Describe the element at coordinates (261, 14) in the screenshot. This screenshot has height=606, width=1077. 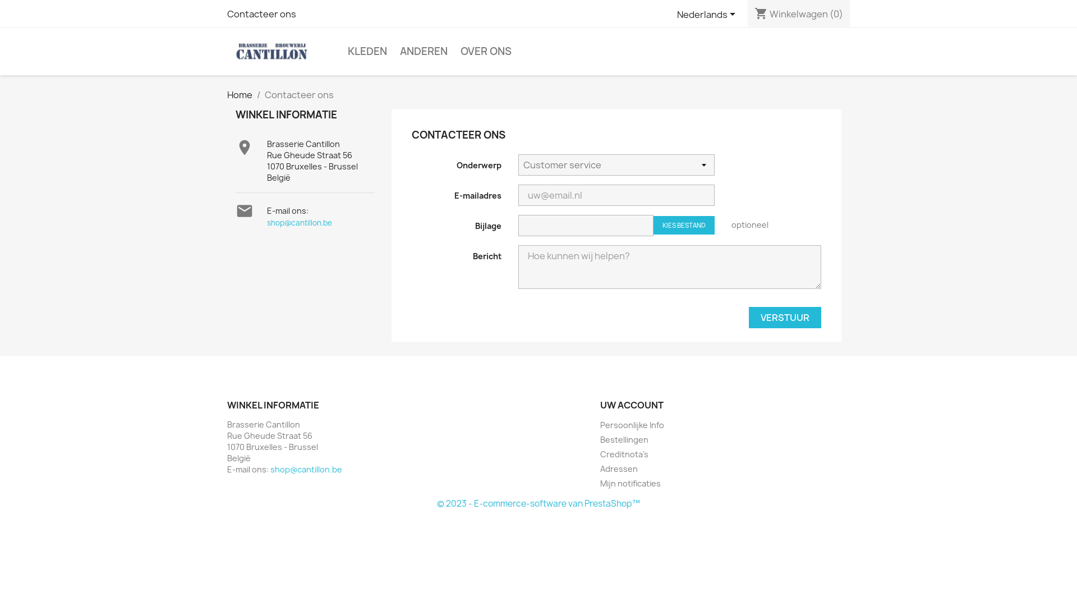
I see `Contacteer ons` at that location.